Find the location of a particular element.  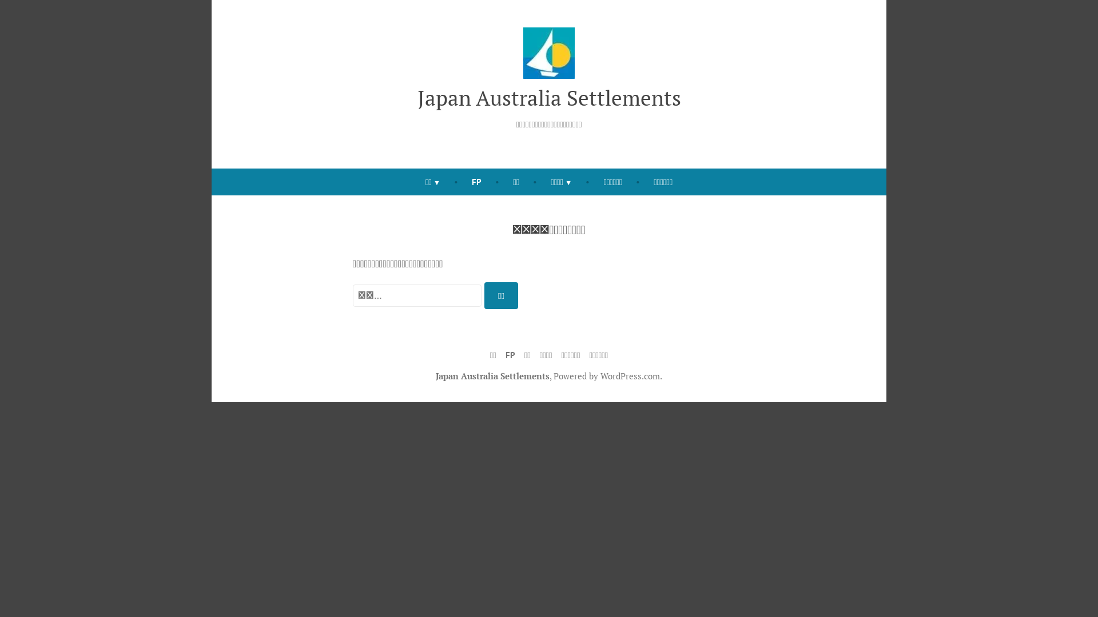

Powered by WordPress.com is located at coordinates (607, 376).